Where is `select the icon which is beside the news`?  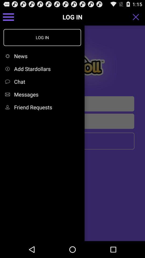 select the icon which is beside the news is located at coordinates (9, 56).